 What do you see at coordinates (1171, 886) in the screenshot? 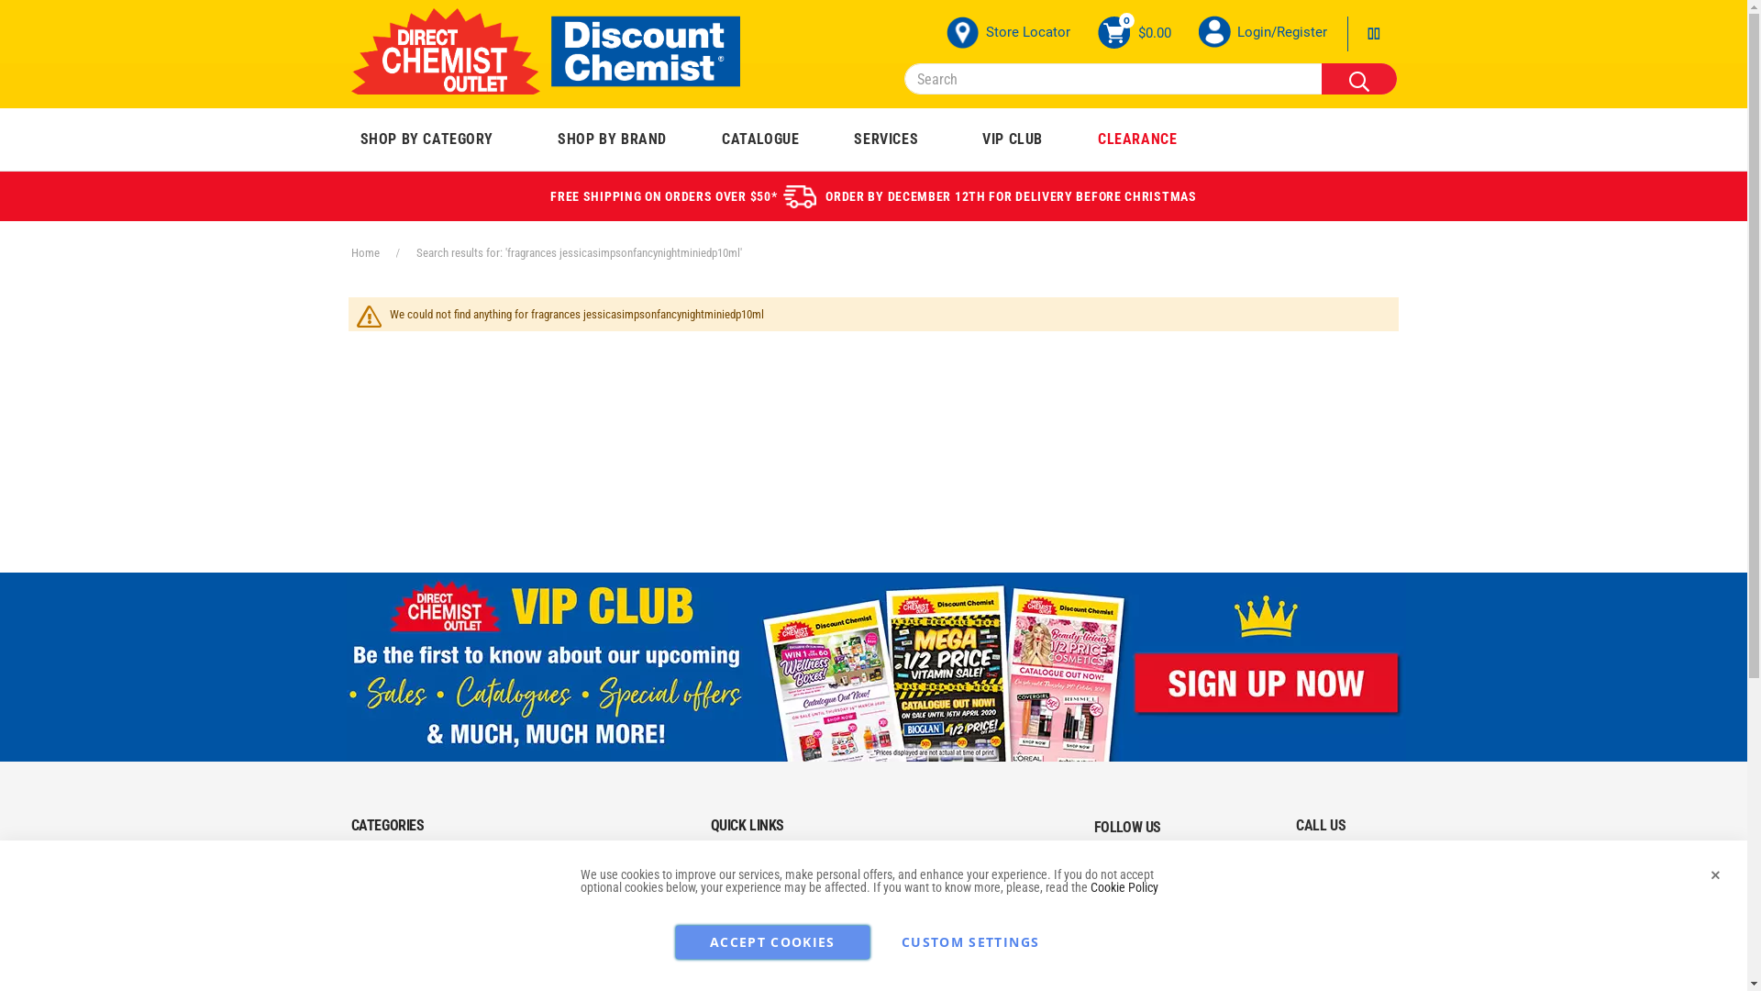
I see ` ` at bounding box center [1171, 886].